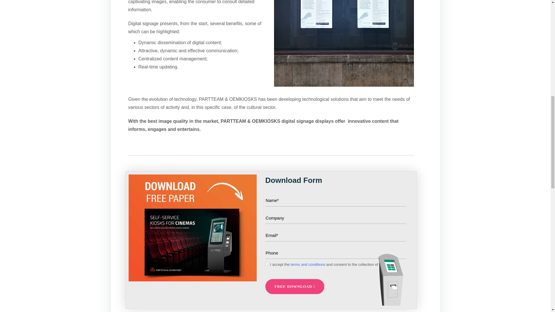 The width and height of the screenshot is (555, 312). What do you see at coordinates (308, 265) in the screenshot?
I see `terms and conditions` at bounding box center [308, 265].